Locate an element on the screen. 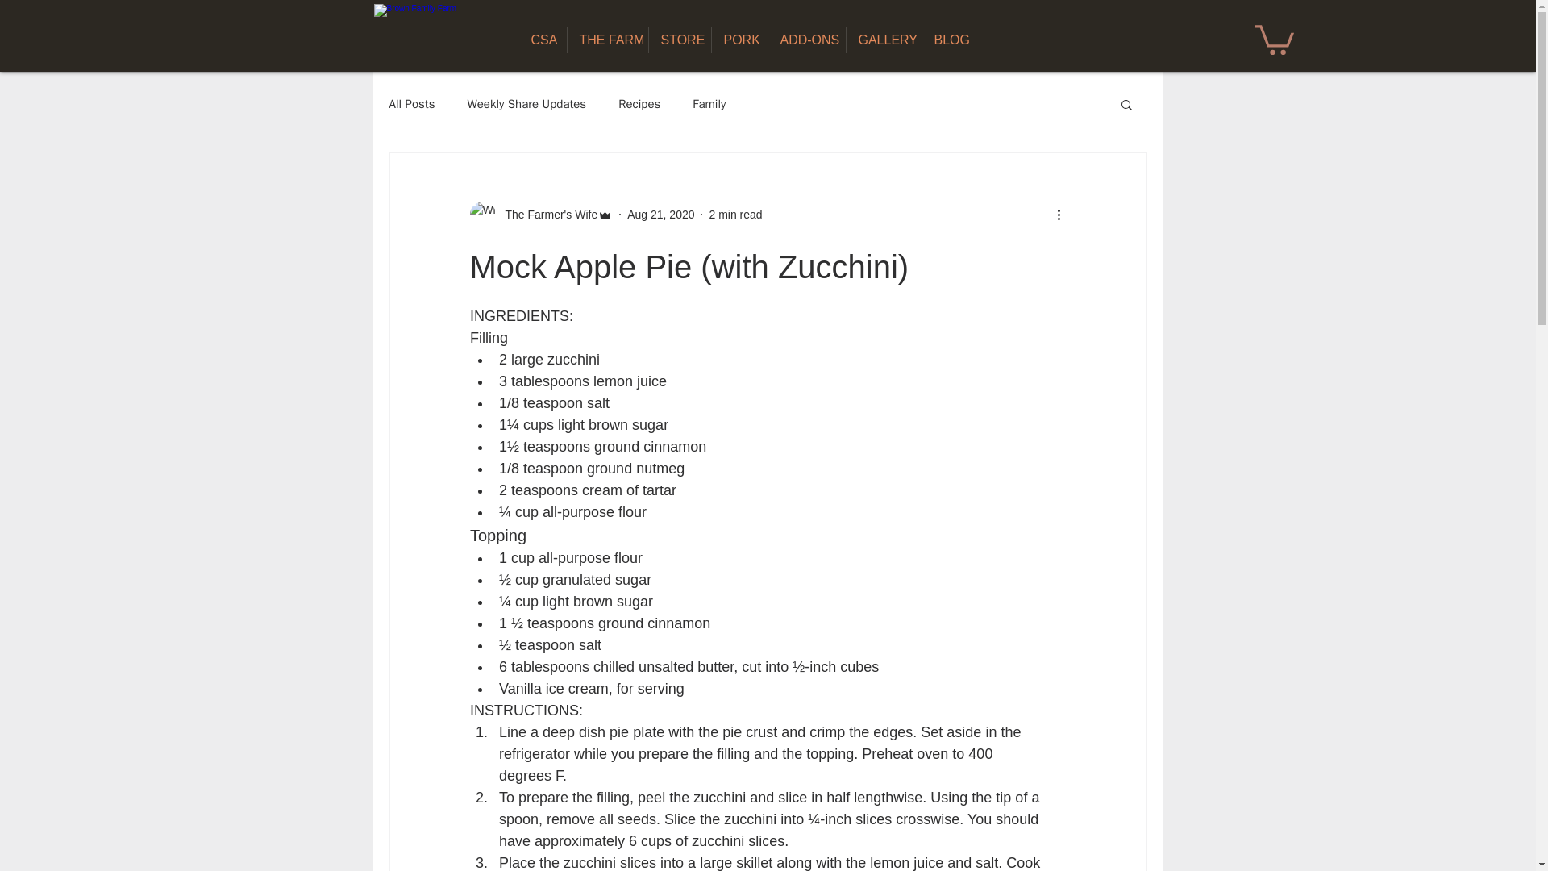 The height and width of the screenshot is (871, 1548). CSA is located at coordinates (542, 40).